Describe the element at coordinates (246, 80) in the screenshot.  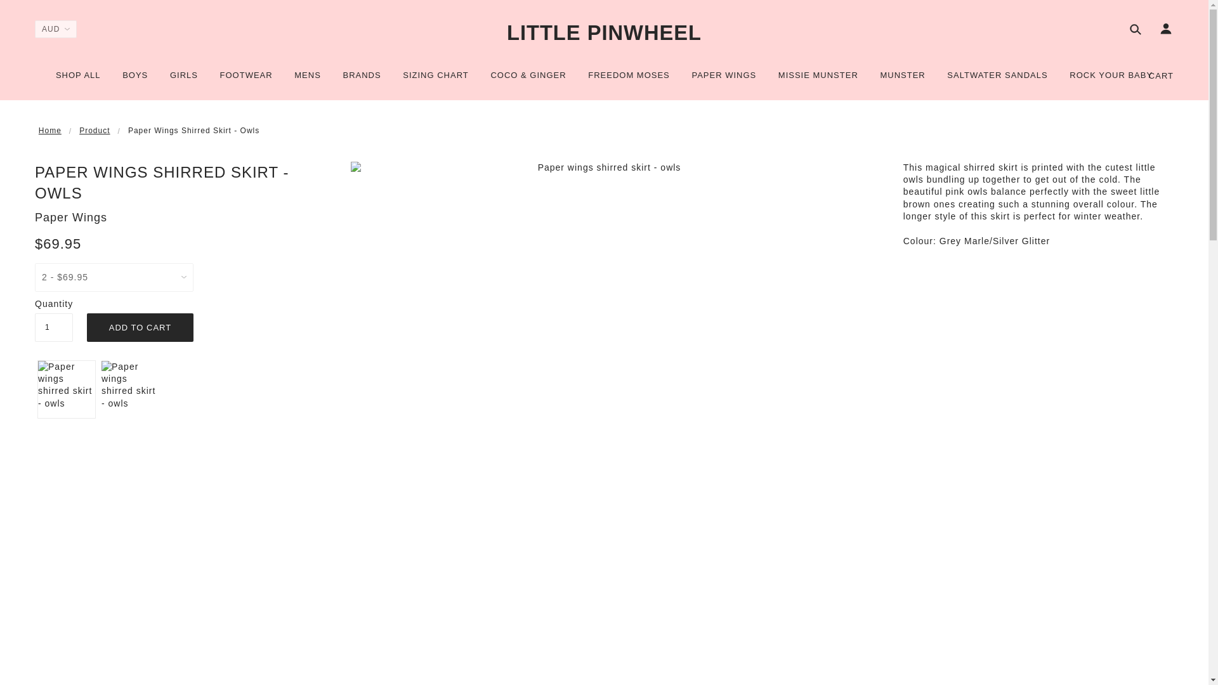
I see `FOOTWEAR` at that location.